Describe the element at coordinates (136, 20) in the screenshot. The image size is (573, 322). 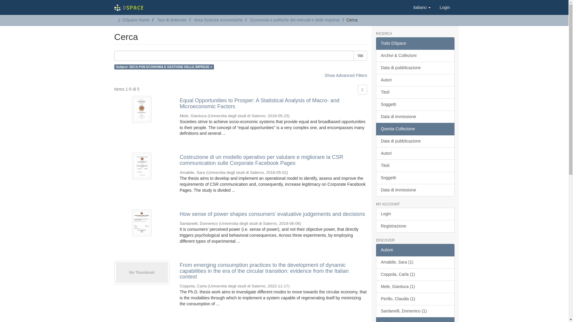
I see `DSpace Home` at that location.